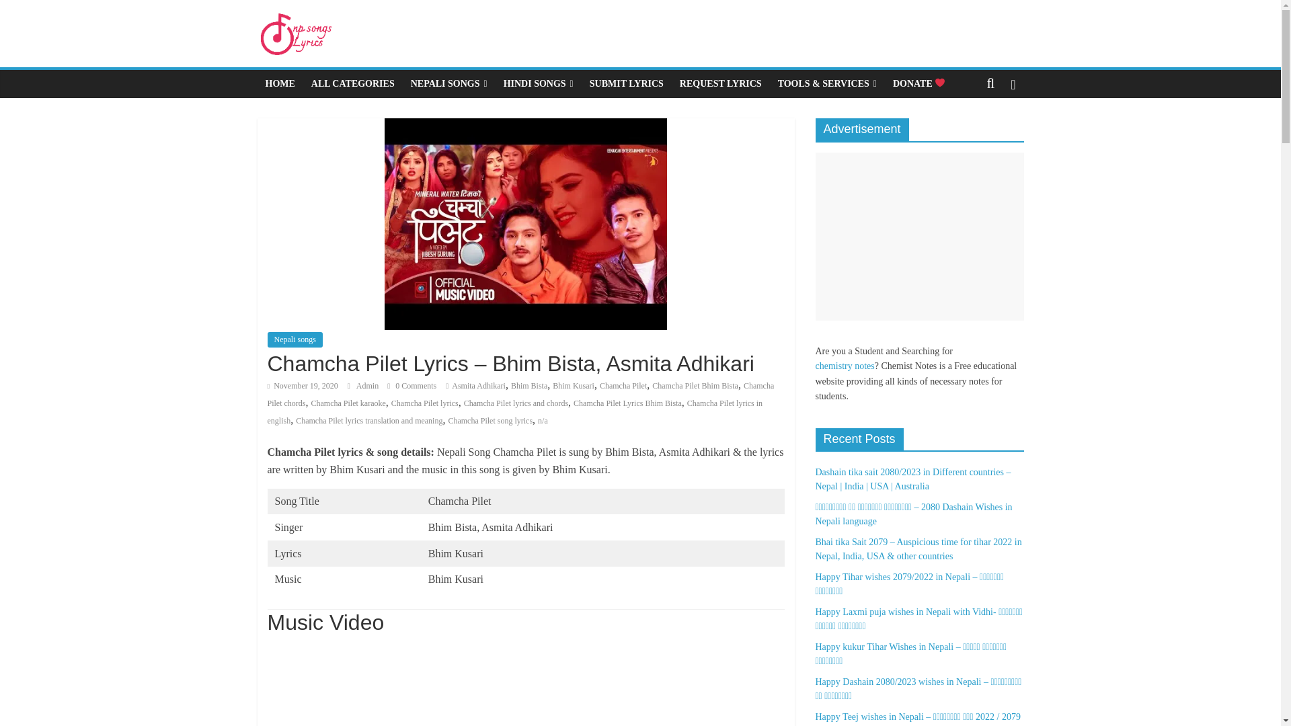 Image resolution: width=1291 pixels, height=726 pixels. Describe the element at coordinates (529, 386) in the screenshot. I see `Bhim Bista` at that location.